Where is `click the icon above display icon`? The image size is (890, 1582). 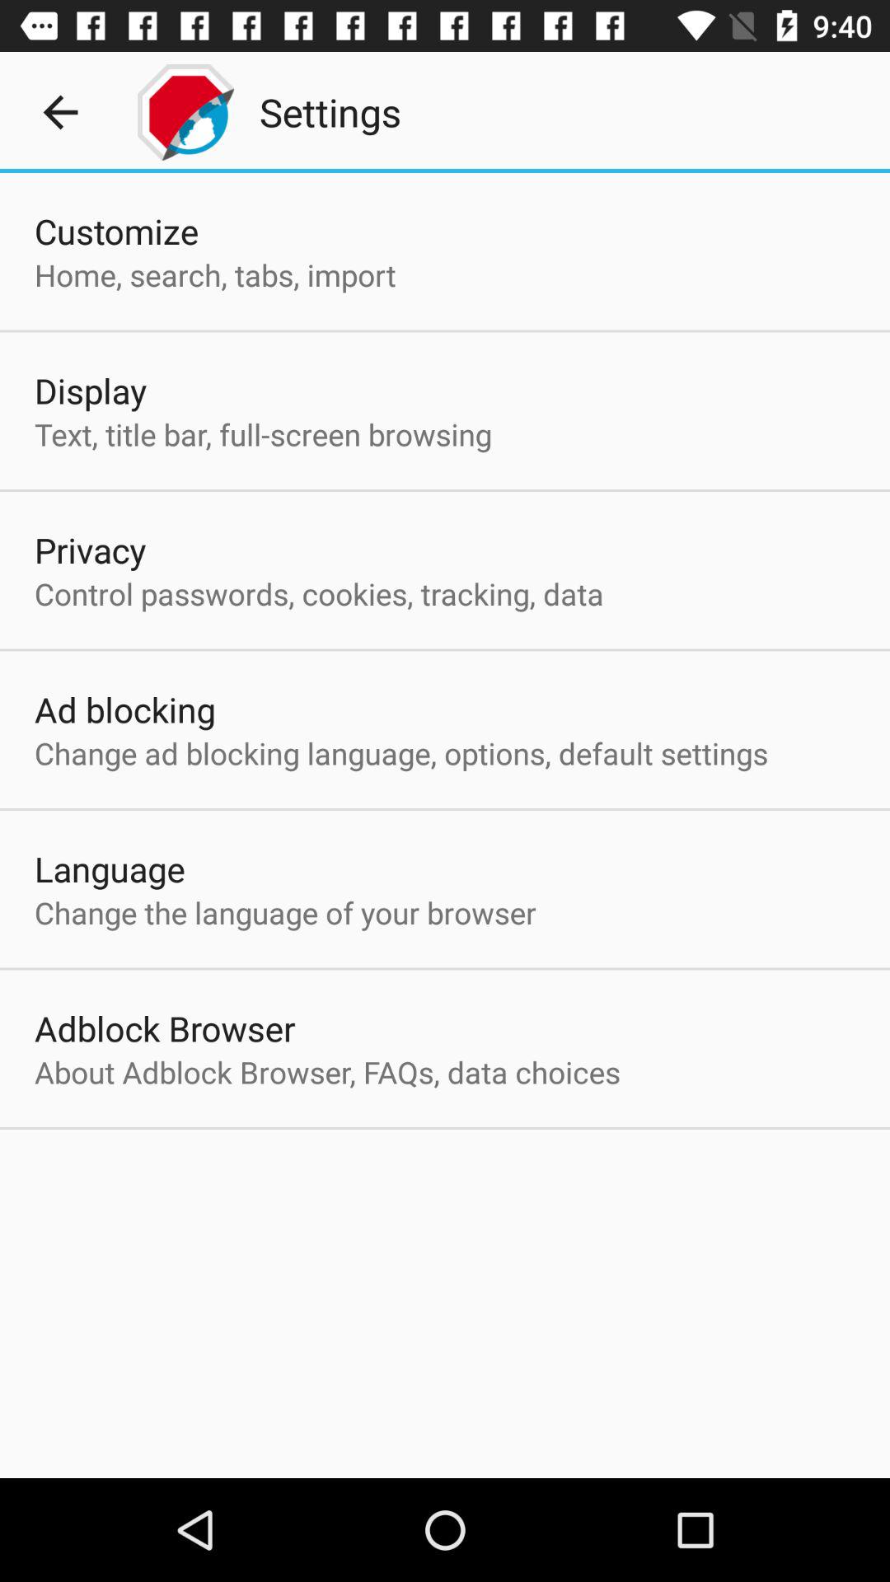
click the icon above display icon is located at coordinates (215, 275).